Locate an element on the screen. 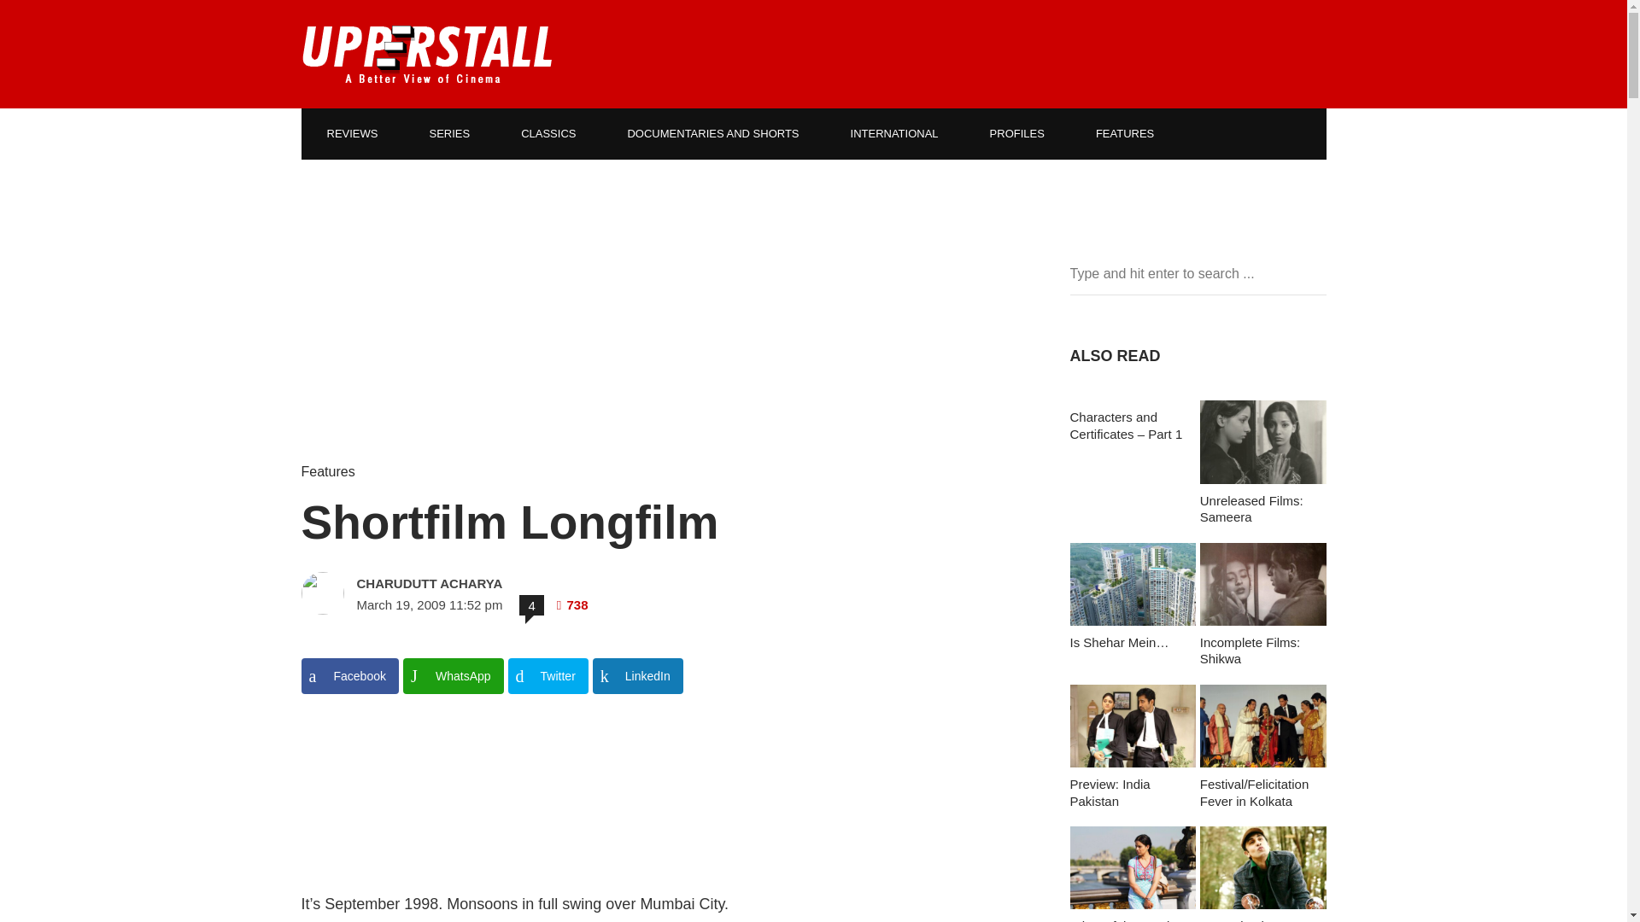 The width and height of the screenshot is (1640, 922). Twitter is located at coordinates (548, 676).